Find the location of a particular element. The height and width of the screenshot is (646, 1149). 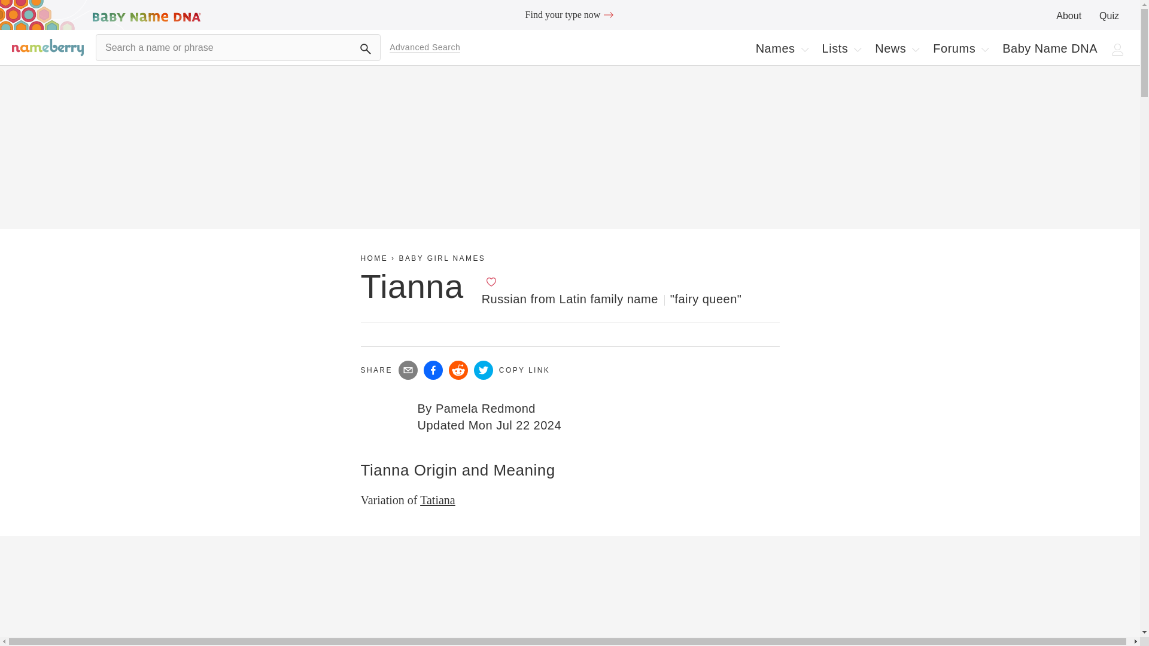

Chevron - Down is located at coordinates (916, 49).